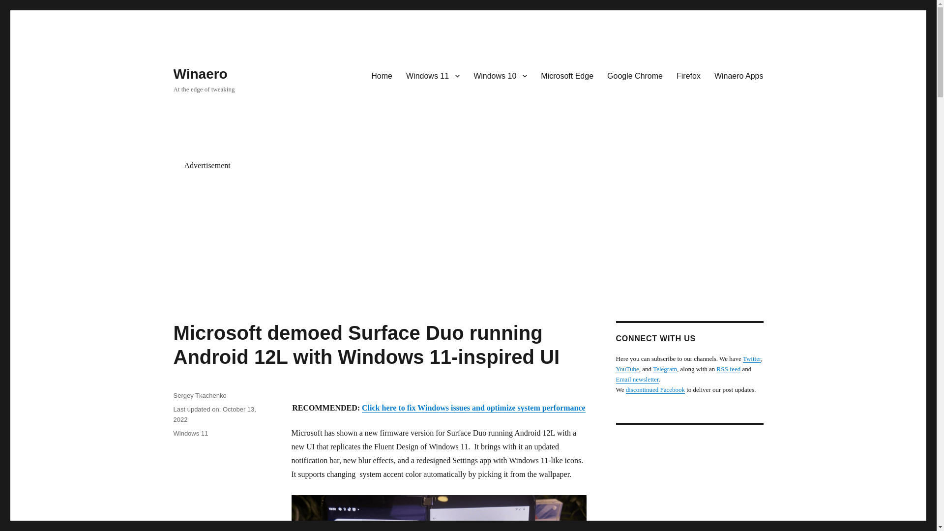 The image size is (944, 531). What do you see at coordinates (433, 75) in the screenshot?
I see `Windows 11` at bounding box center [433, 75].